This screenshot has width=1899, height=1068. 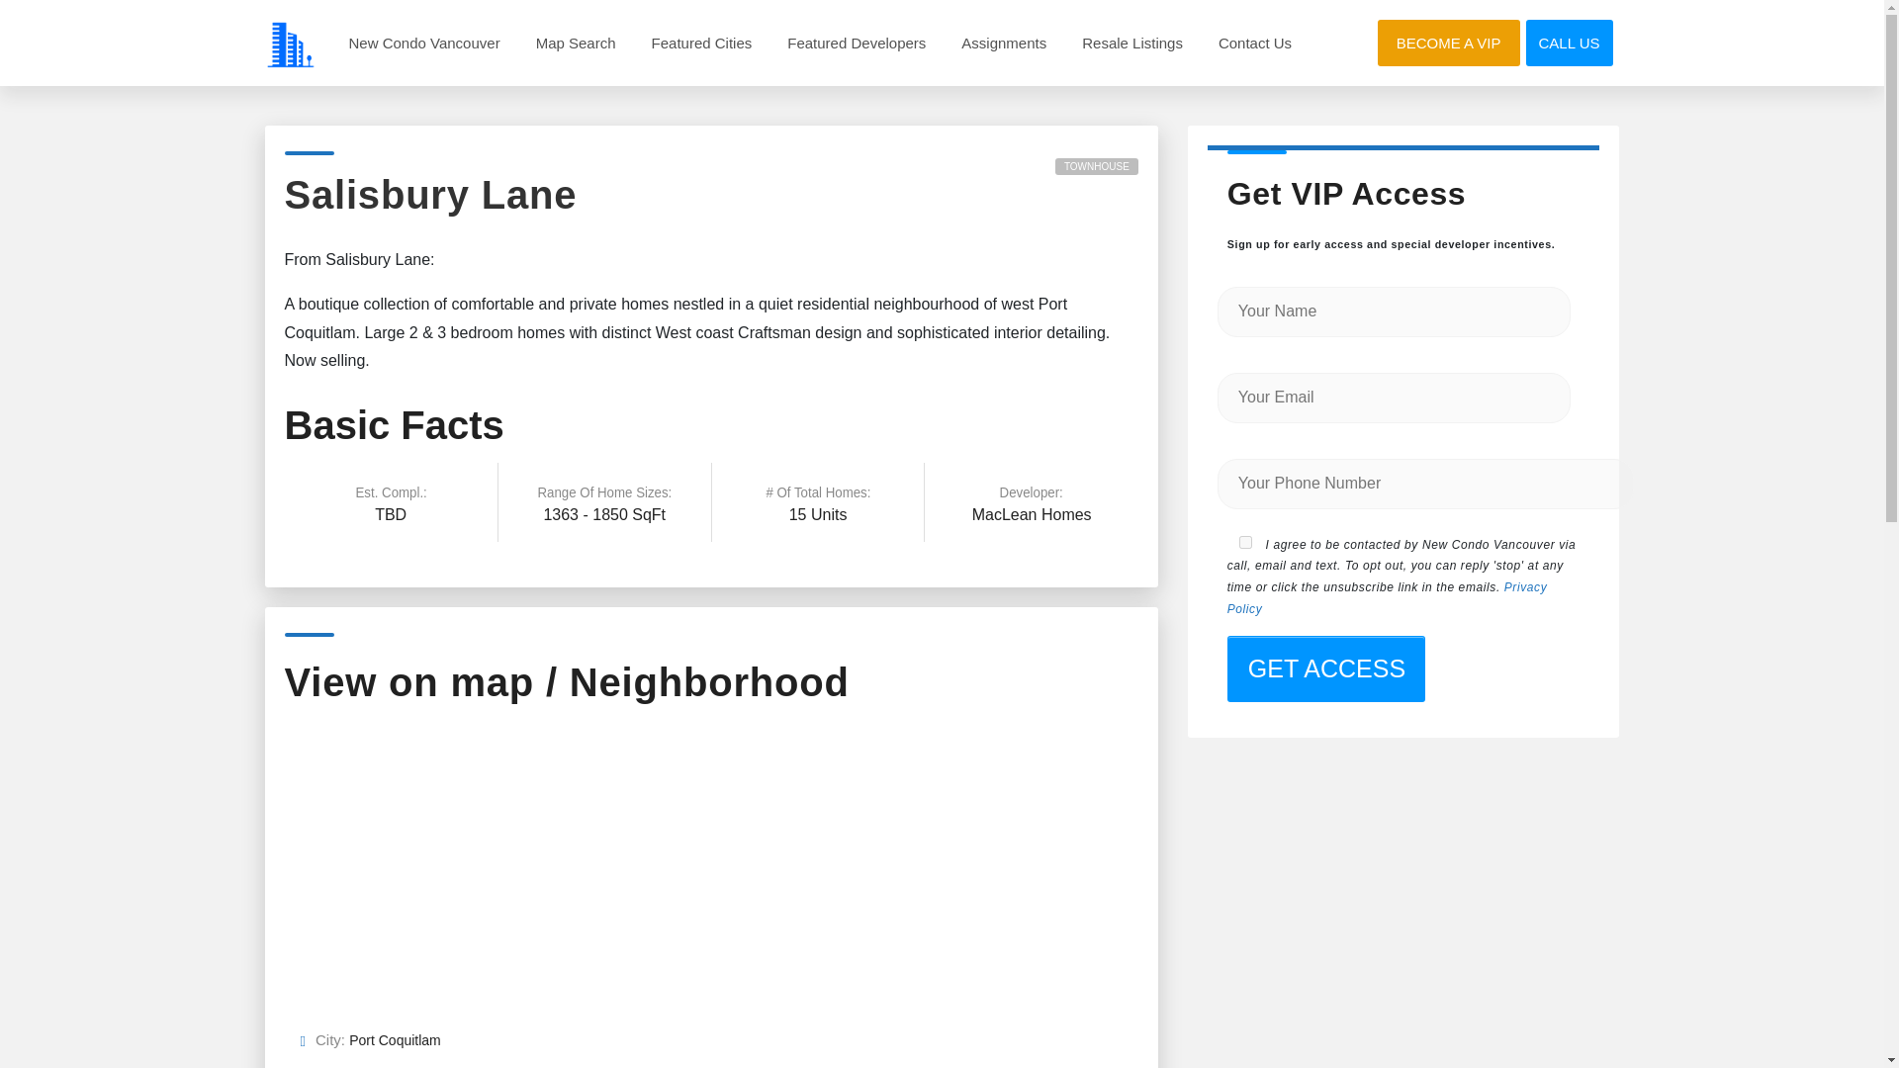 I want to click on GET ACCESS, so click(x=1325, y=668).